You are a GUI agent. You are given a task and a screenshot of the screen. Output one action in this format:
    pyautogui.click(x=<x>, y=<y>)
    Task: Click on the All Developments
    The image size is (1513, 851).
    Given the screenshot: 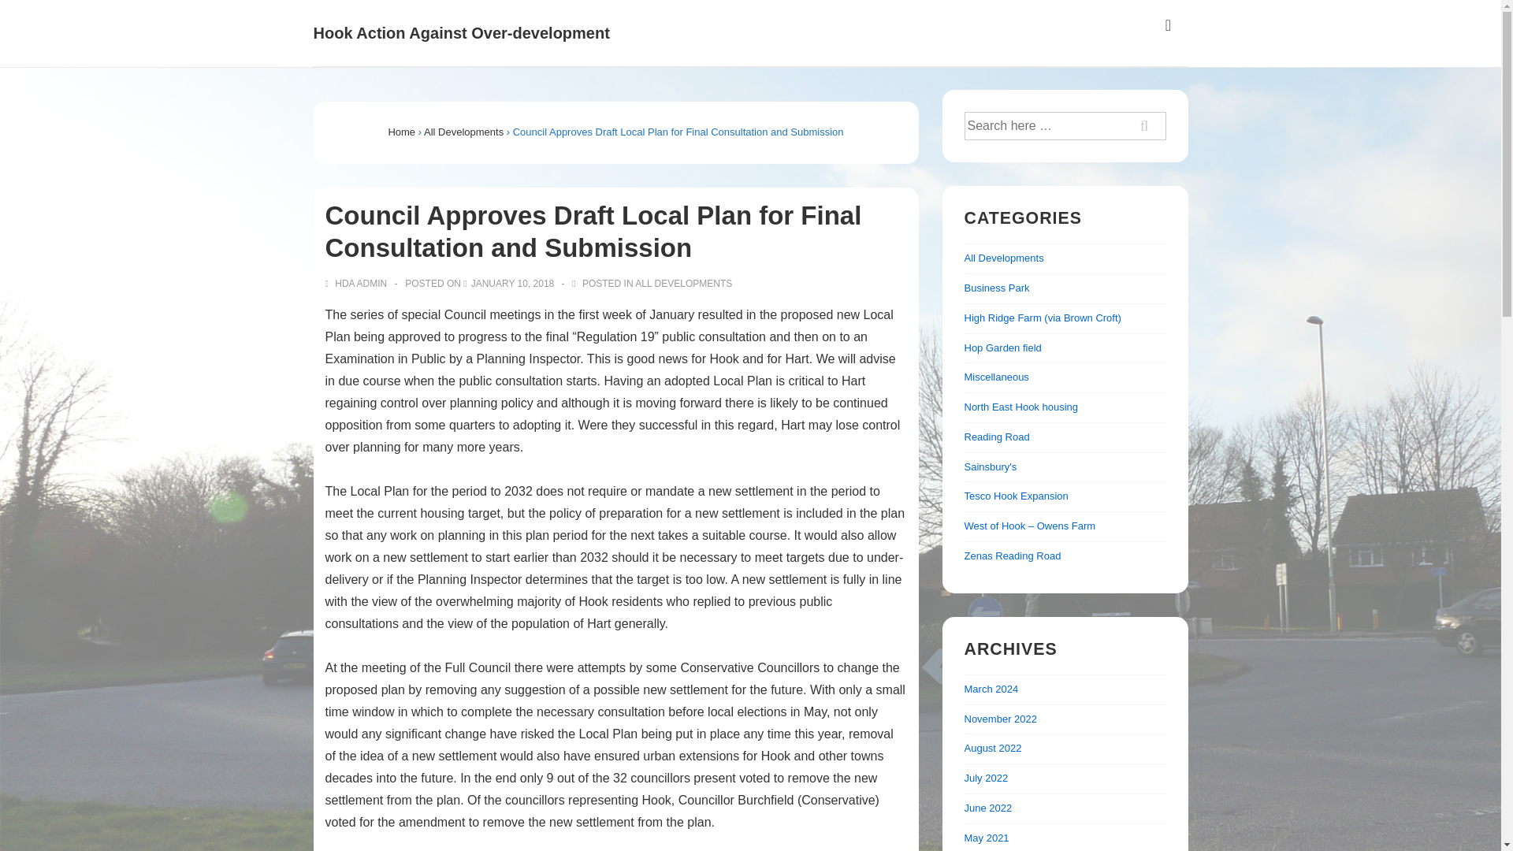 What is the action you would take?
    pyautogui.click(x=463, y=131)
    